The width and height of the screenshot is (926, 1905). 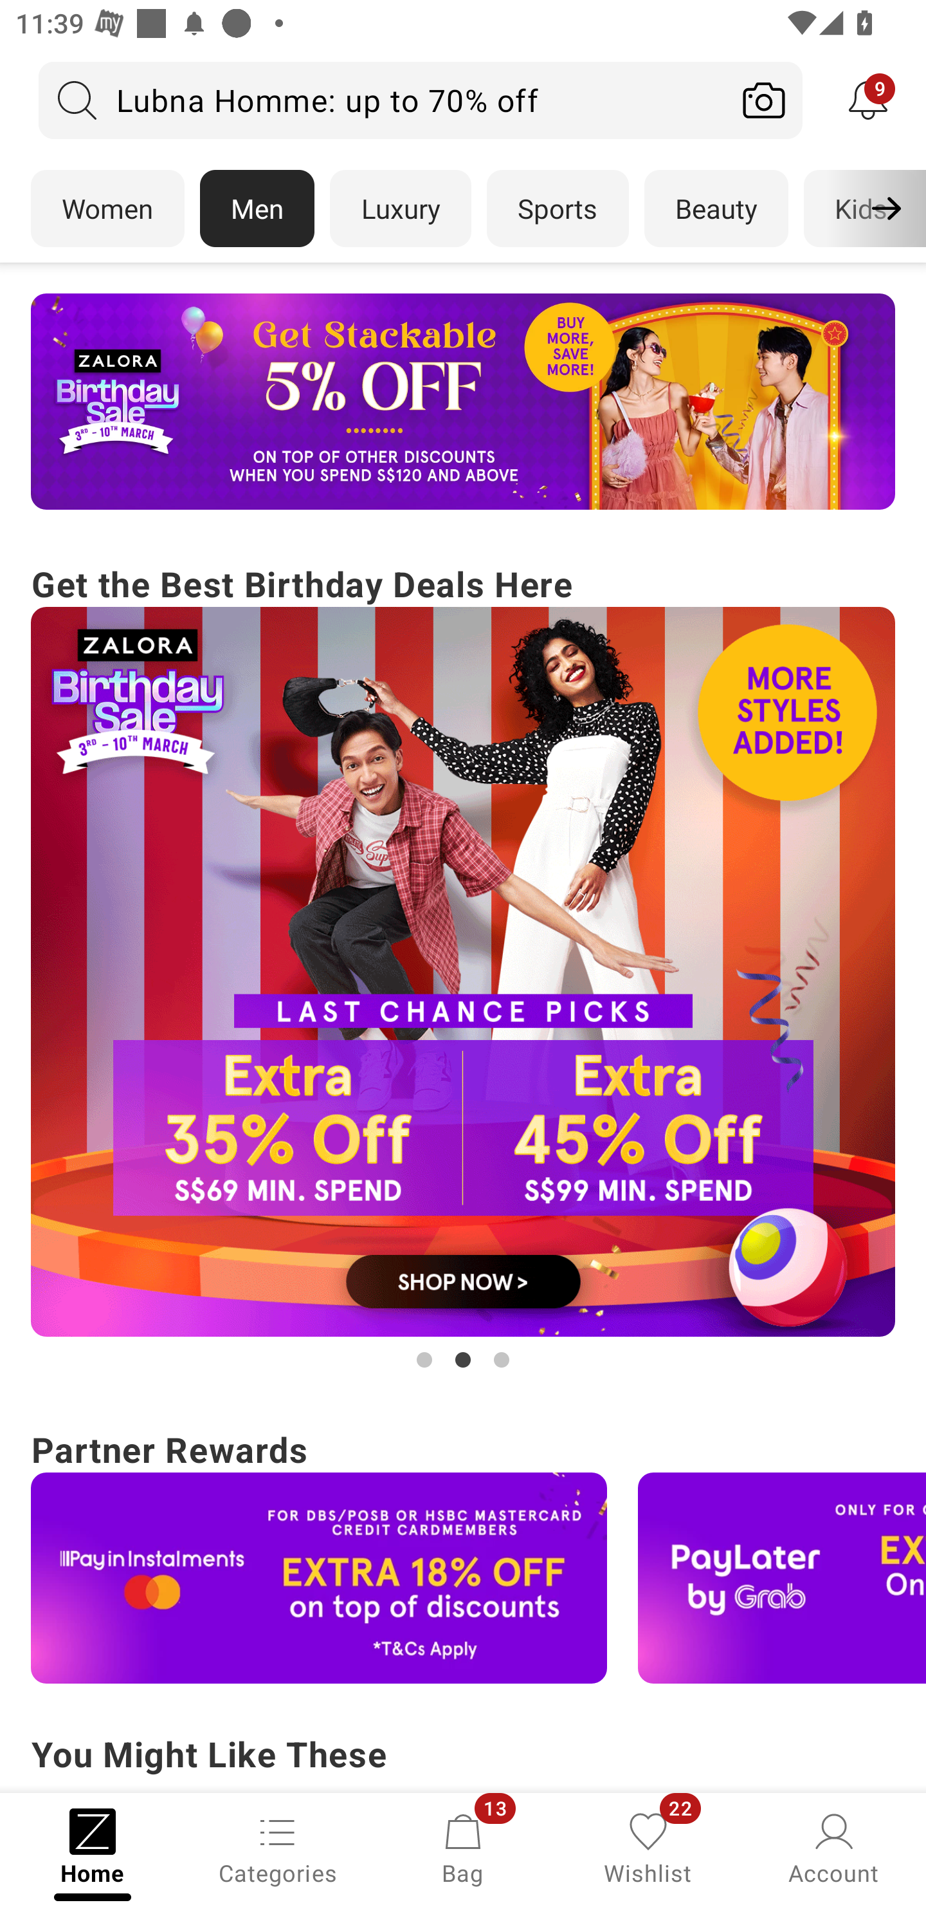 I want to click on Get the Best Birthday Deals Here Campaign banner, so click(x=463, y=965).